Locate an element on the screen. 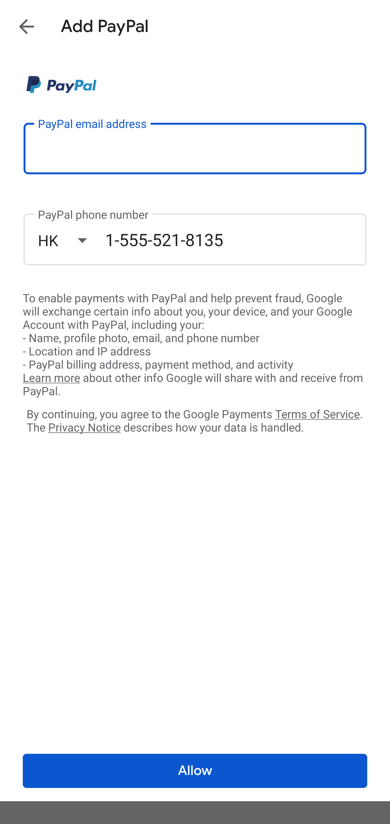 This screenshot has height=824, width=390. Terms of Service is located at coordinates (317, 414).